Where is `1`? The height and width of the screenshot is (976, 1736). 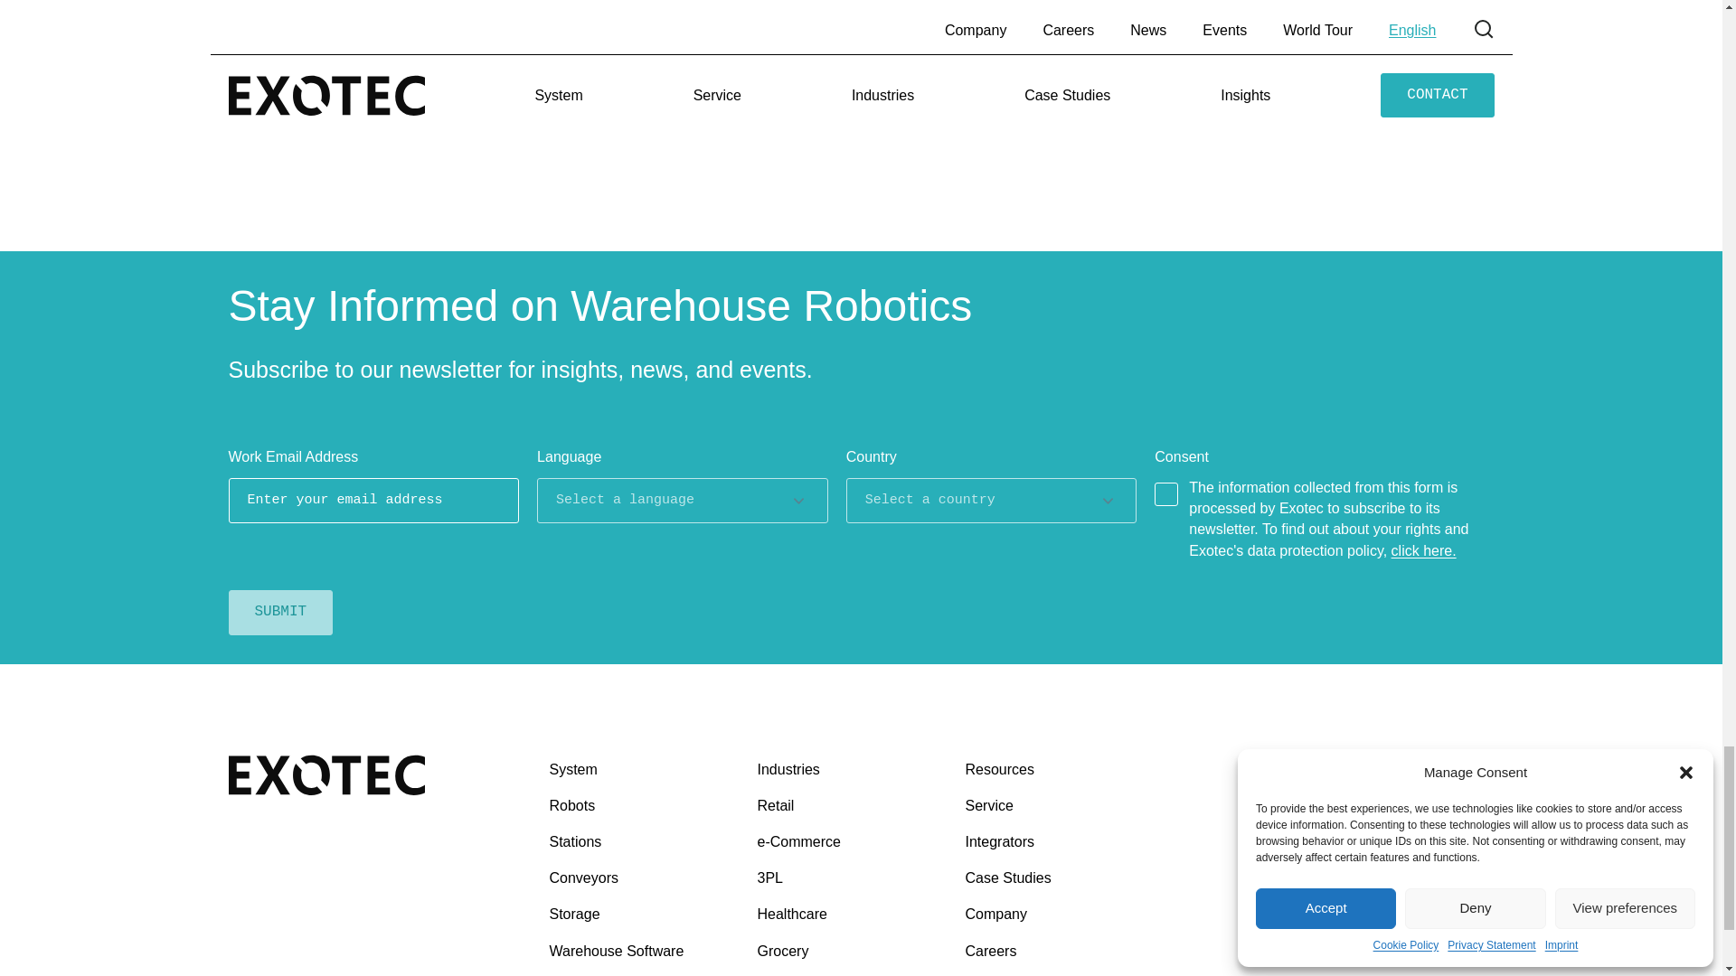 1 is located at coordinates (1166, 493).